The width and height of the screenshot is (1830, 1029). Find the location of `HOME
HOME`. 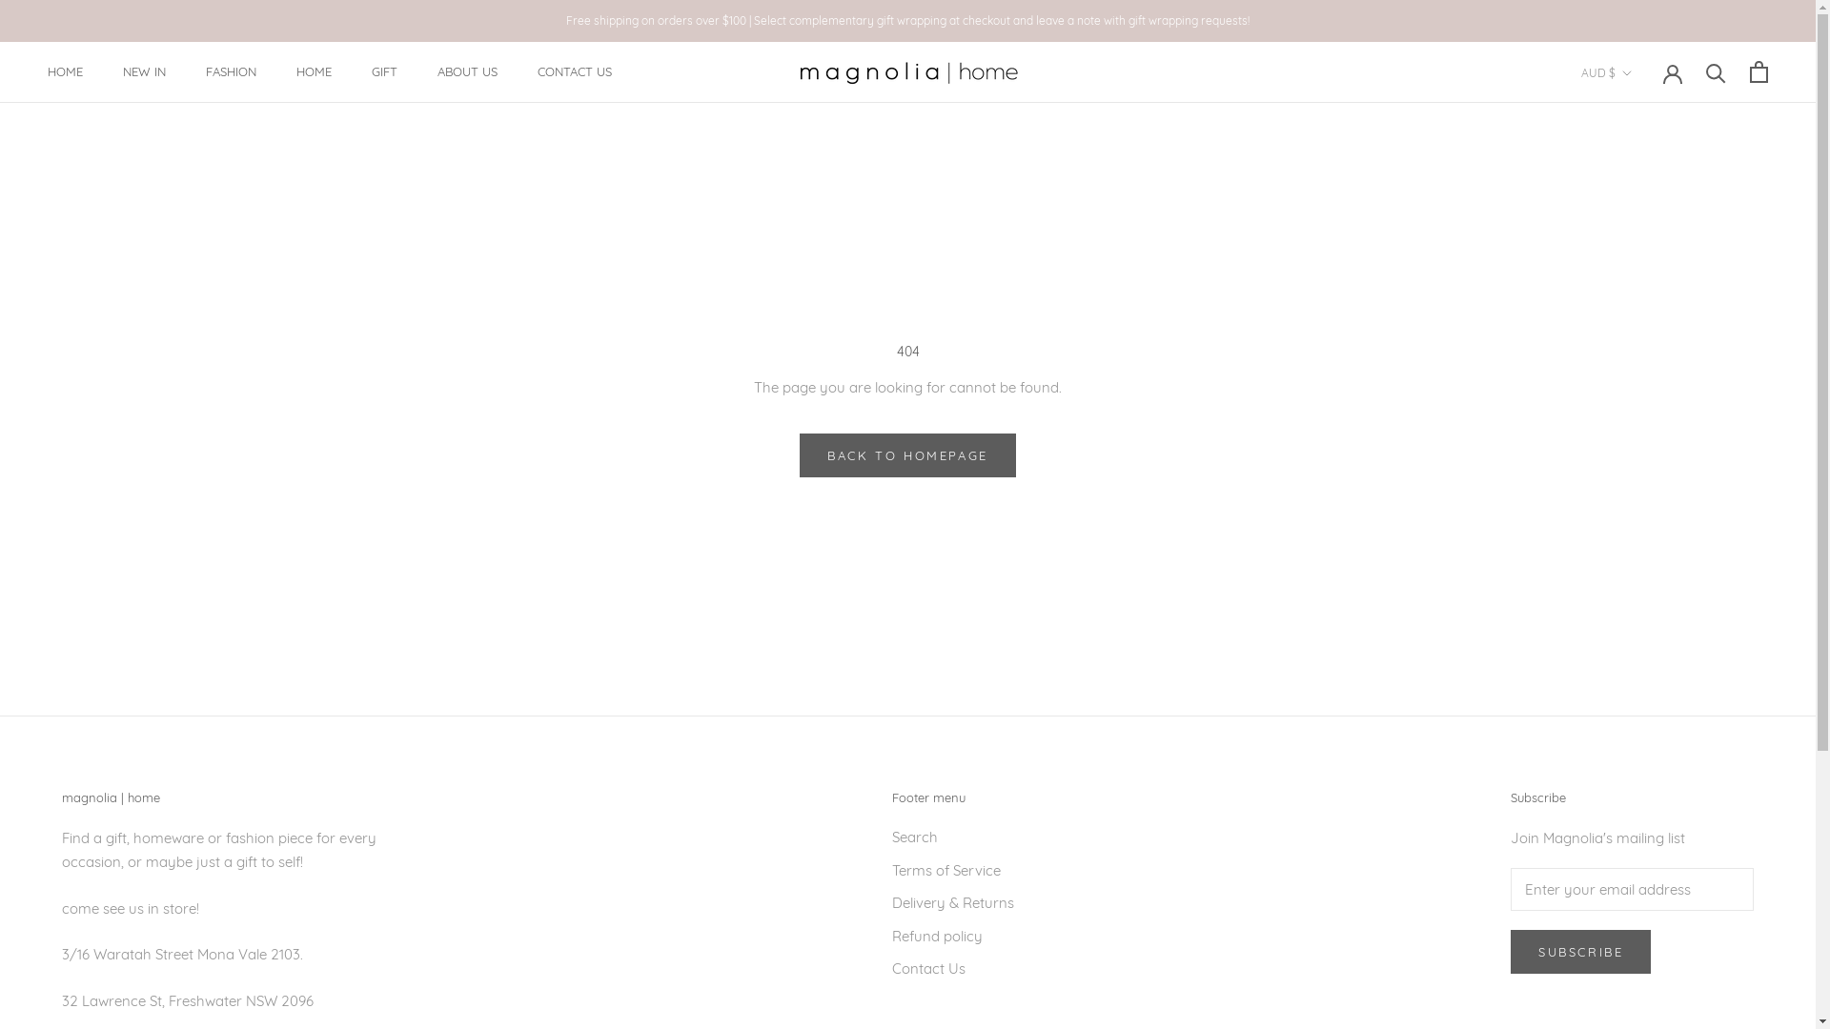

HOME
HOME is located at coordinates (65, 71).